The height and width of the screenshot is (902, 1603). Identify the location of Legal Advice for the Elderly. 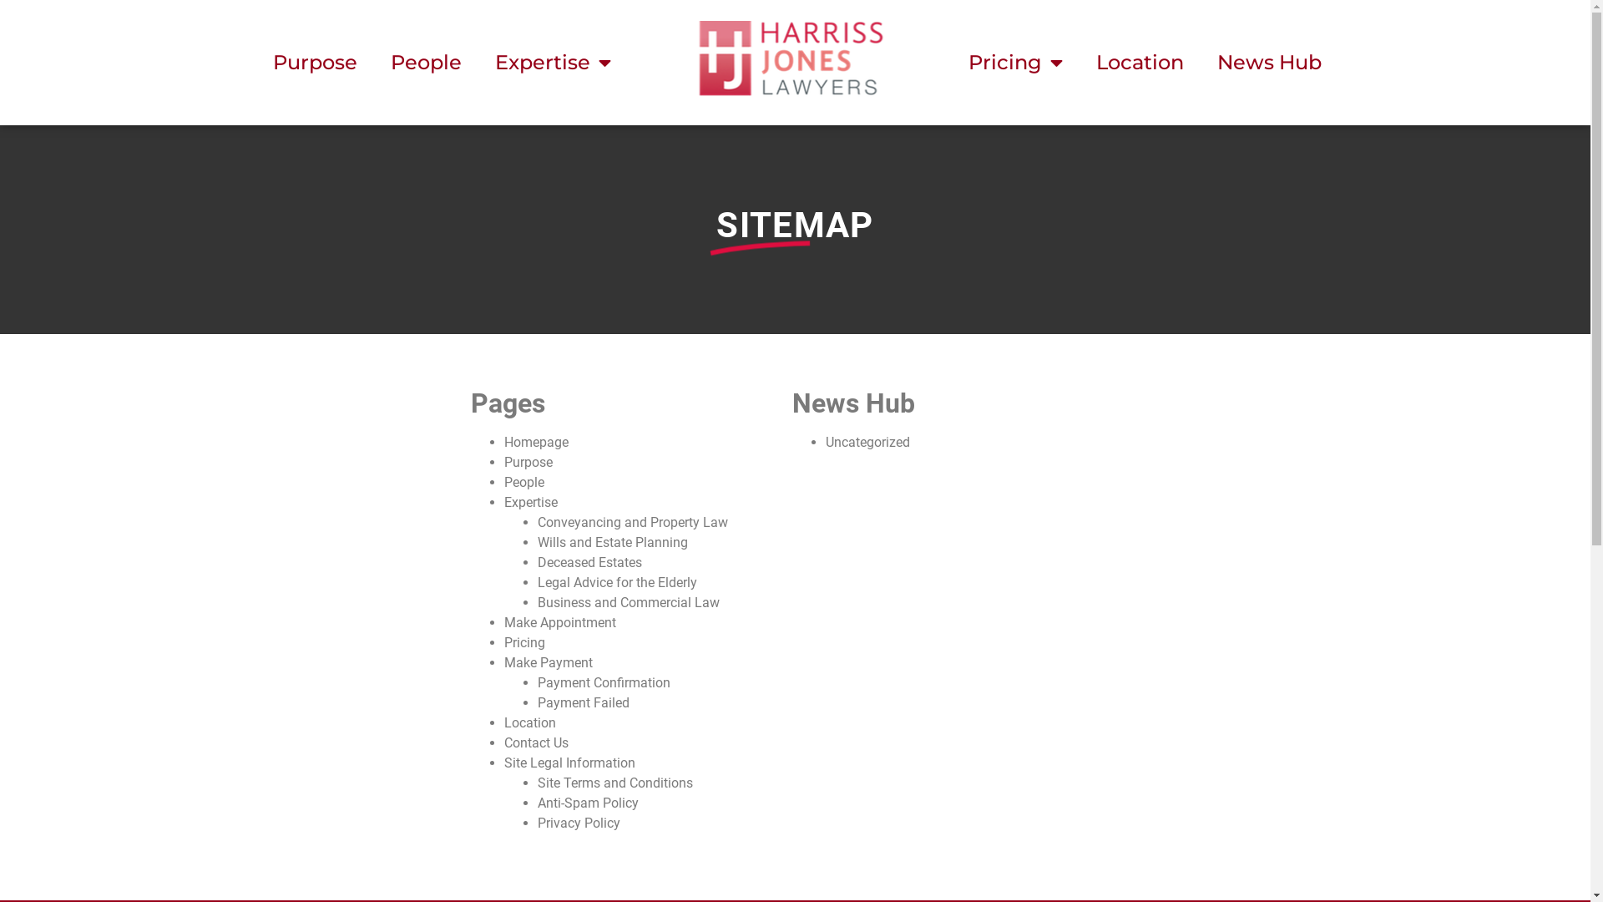
(618, 583).